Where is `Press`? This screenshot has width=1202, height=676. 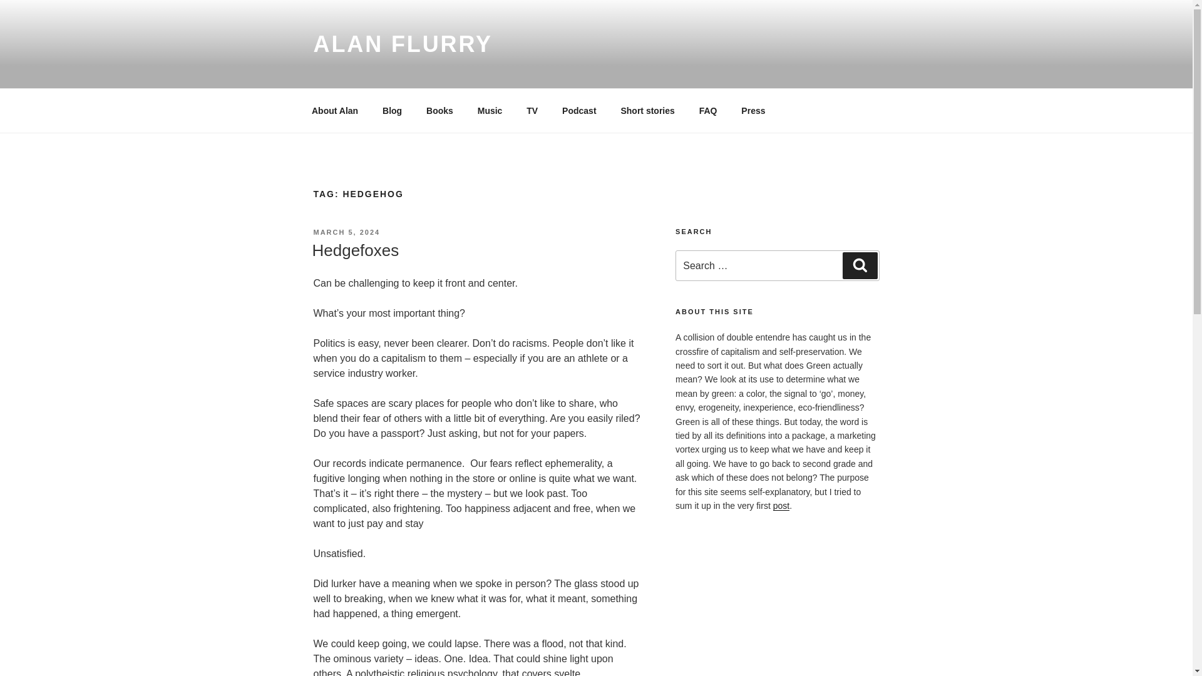 Press is located at coordinates (754, 110).